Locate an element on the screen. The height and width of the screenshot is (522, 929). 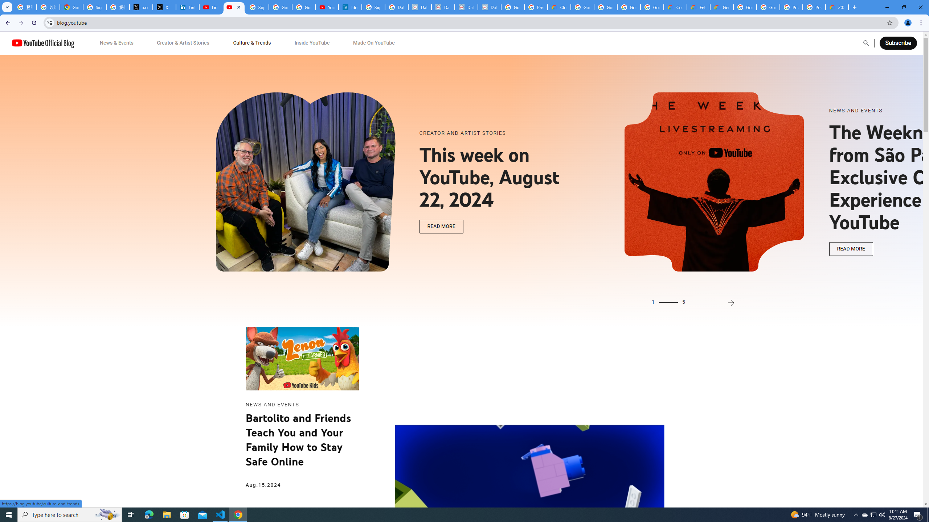
Cloud Data Processing Addendum | Google Cloud is located at coordinates (559, 7).